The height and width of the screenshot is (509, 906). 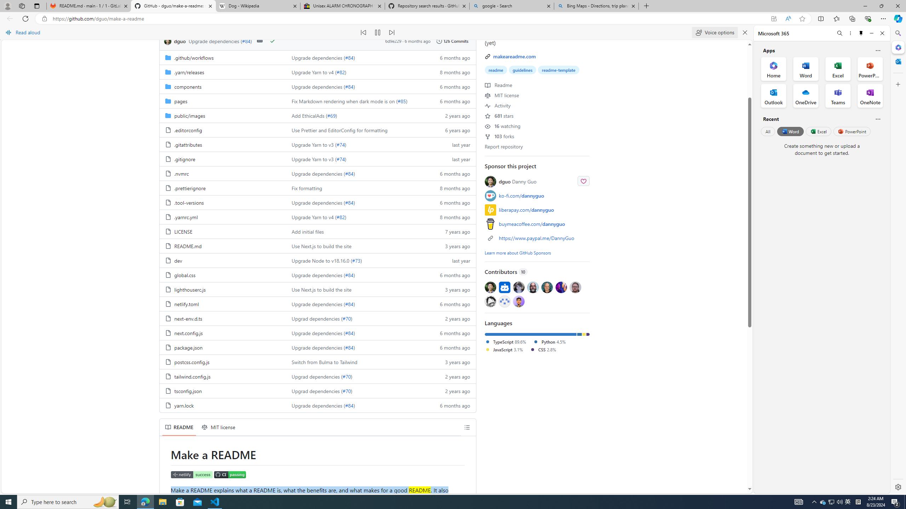 What do you see at coordinates (500, 136) in the screenshot?
I see `103 forks` at bounding box center [500, 136].